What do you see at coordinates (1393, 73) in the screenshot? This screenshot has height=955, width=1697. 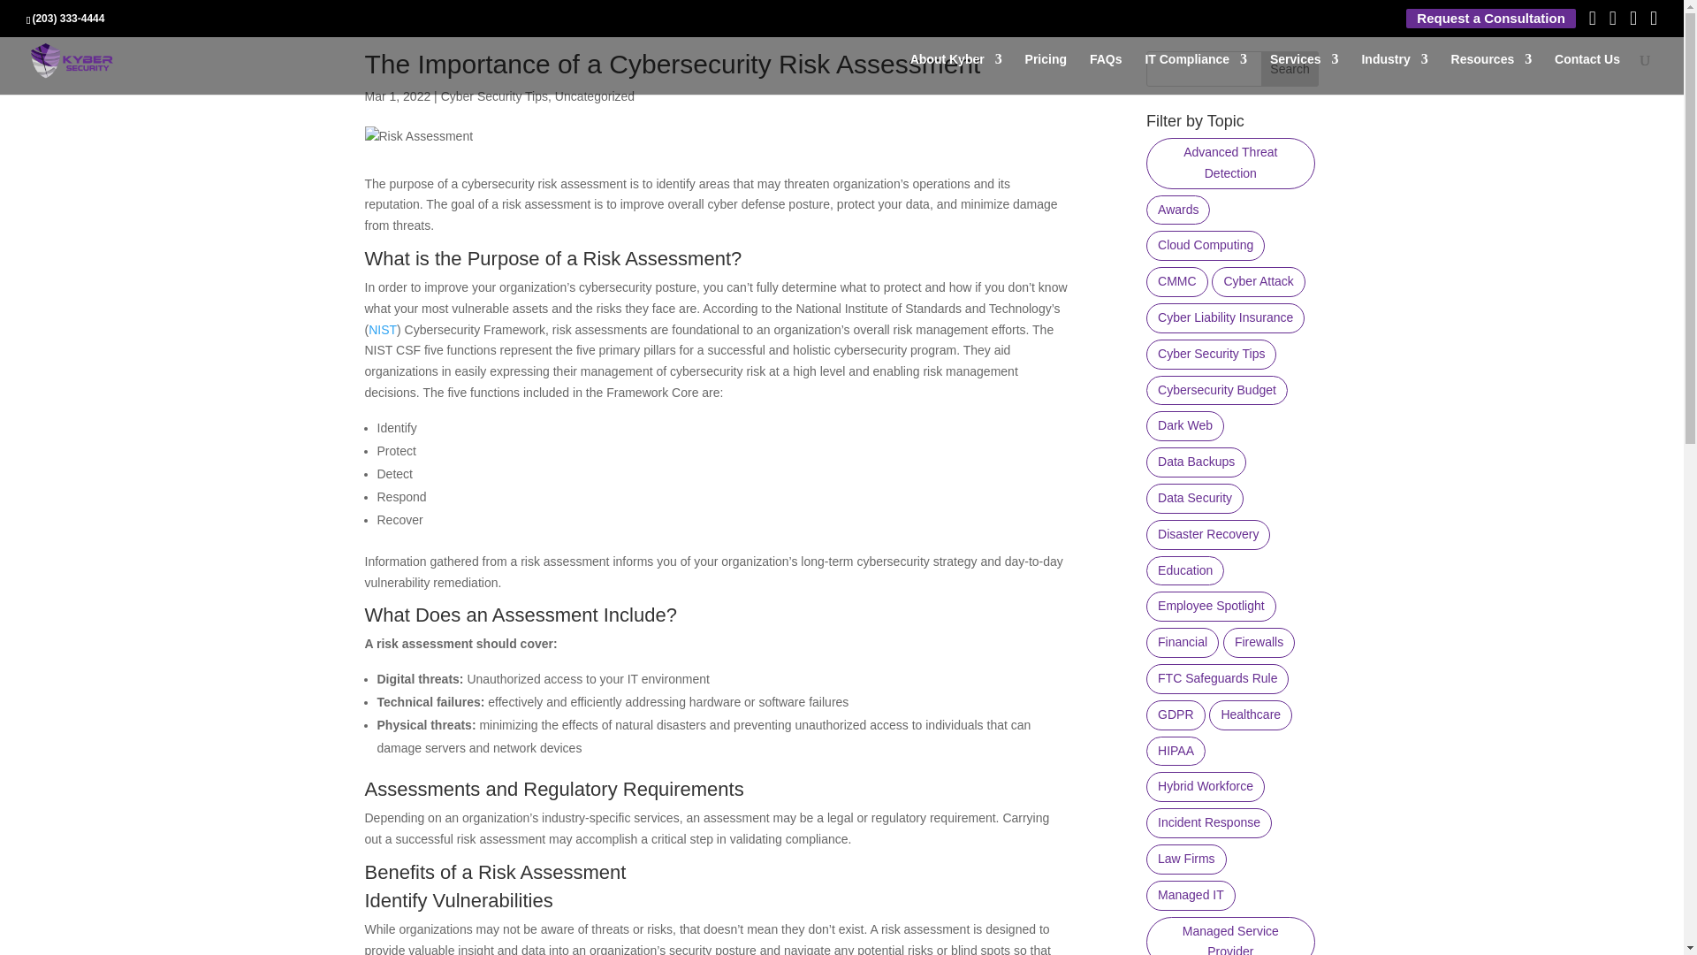 I see `Industry` at bounding box center [1393, 73].